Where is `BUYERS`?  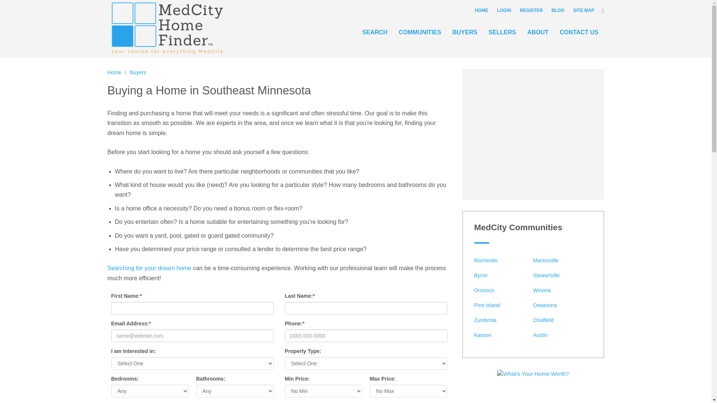 BUYERS is located at coordinates (465, 32).